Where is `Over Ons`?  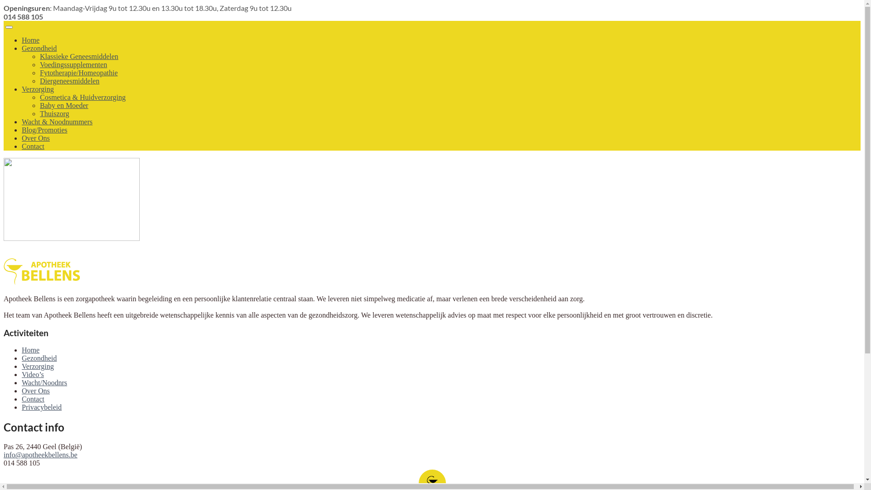 Over Ons is located at coordinates (36, 391).